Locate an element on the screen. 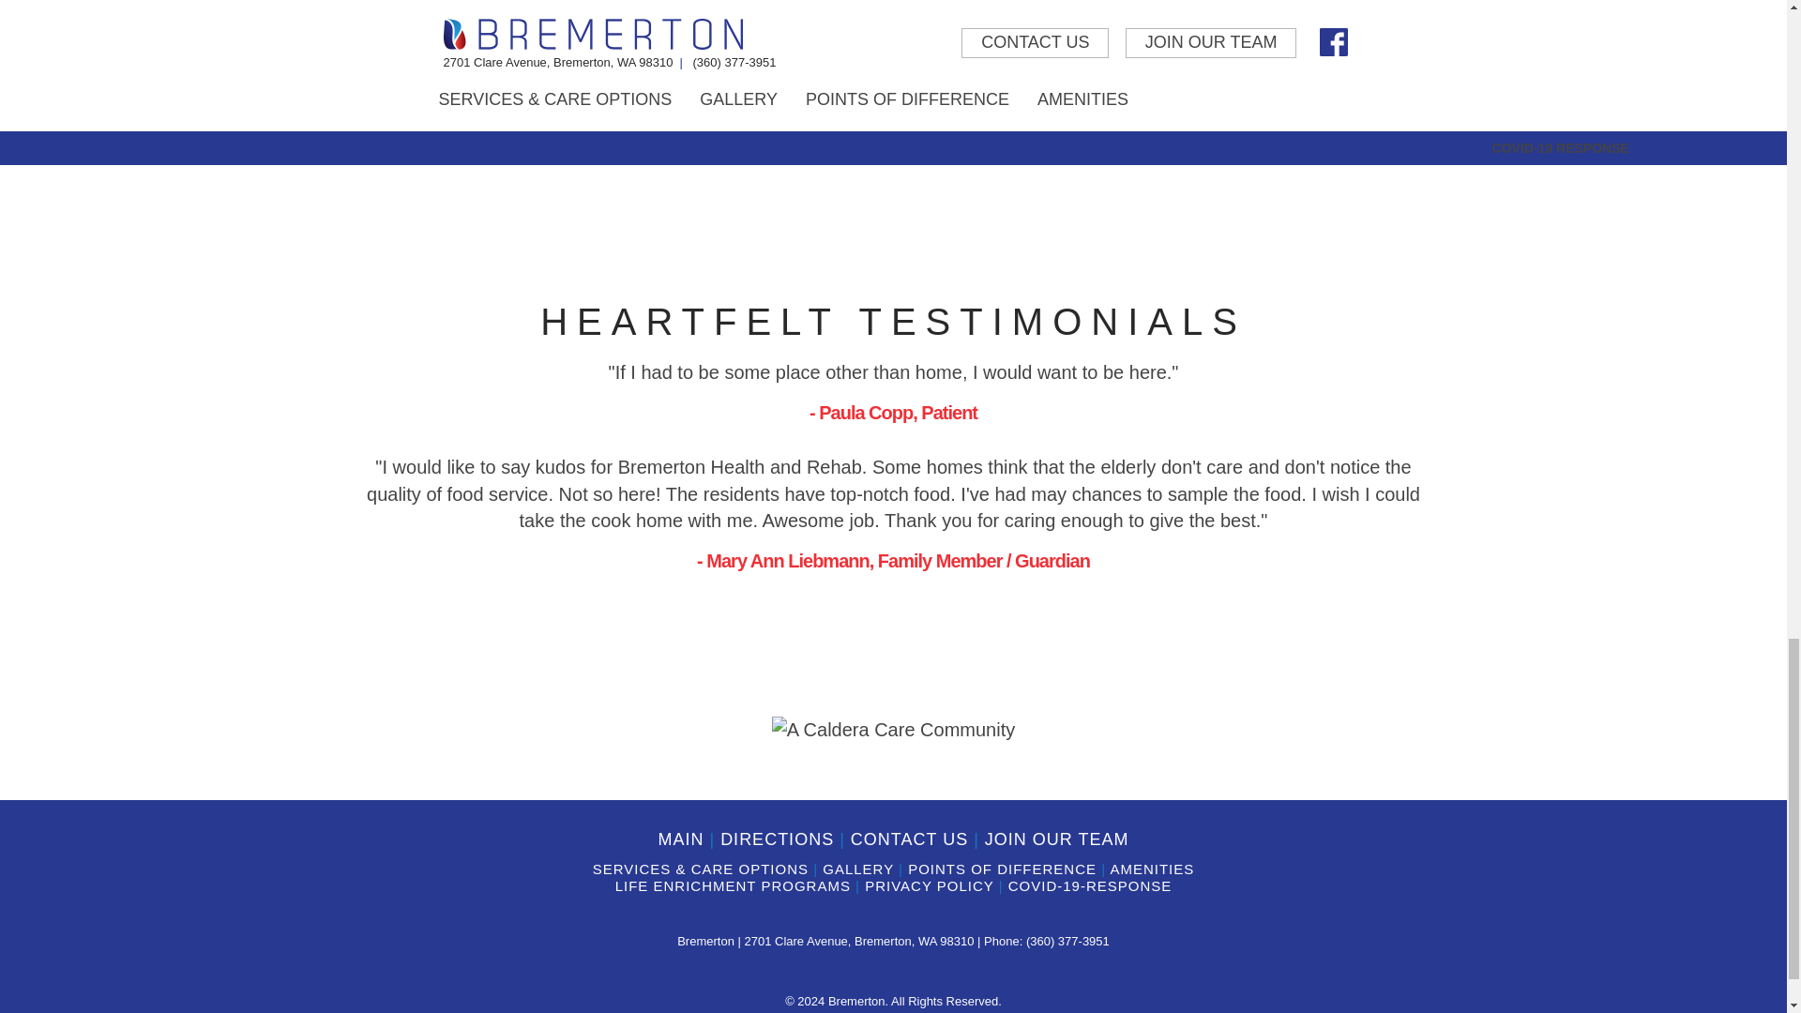  JOIN OUR TEAM is located at coordinates (1056, 839).